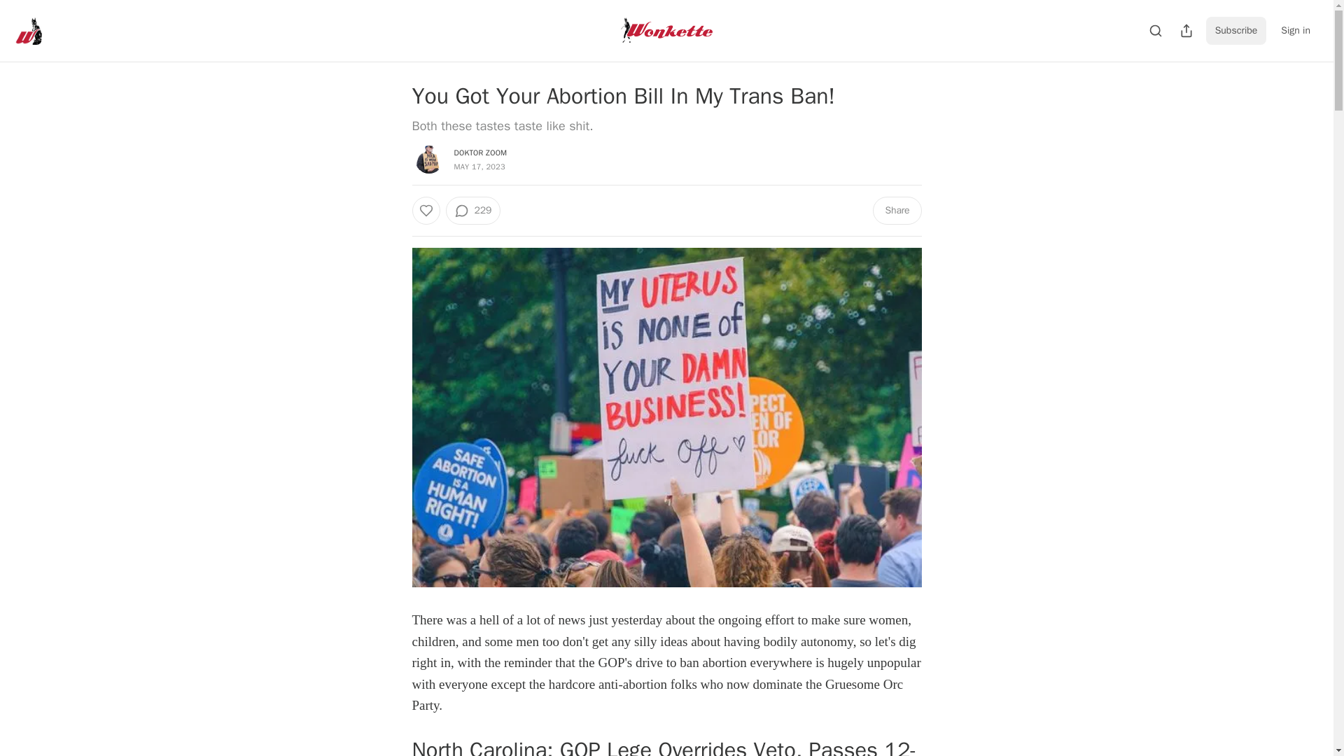  I want to click on Subscribe, so click(1236, 30).